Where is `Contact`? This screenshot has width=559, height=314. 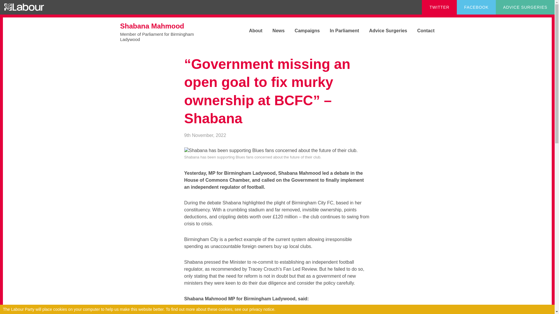 Contact is located at coordinates (422, 31).